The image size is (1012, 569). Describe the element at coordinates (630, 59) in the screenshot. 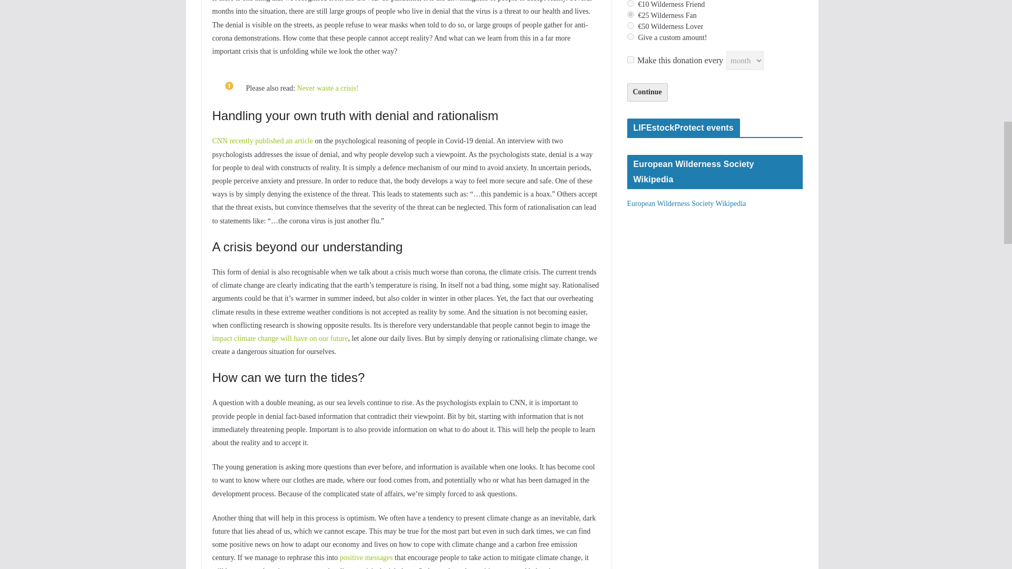

I see `on` at that location.